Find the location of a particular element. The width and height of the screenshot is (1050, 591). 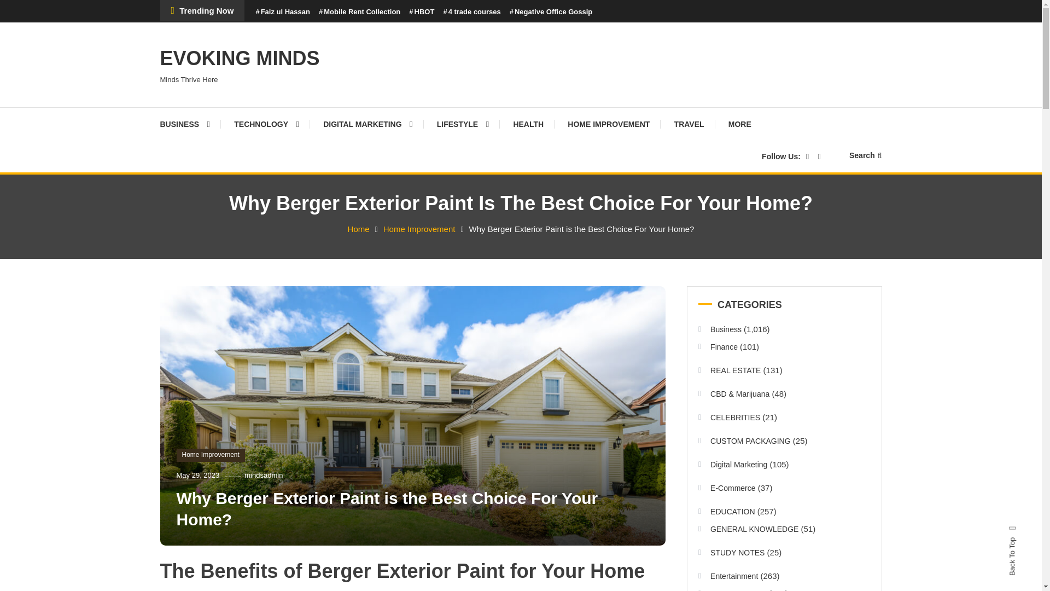

TECHNOLOGY is located at coordinates (266, 124).